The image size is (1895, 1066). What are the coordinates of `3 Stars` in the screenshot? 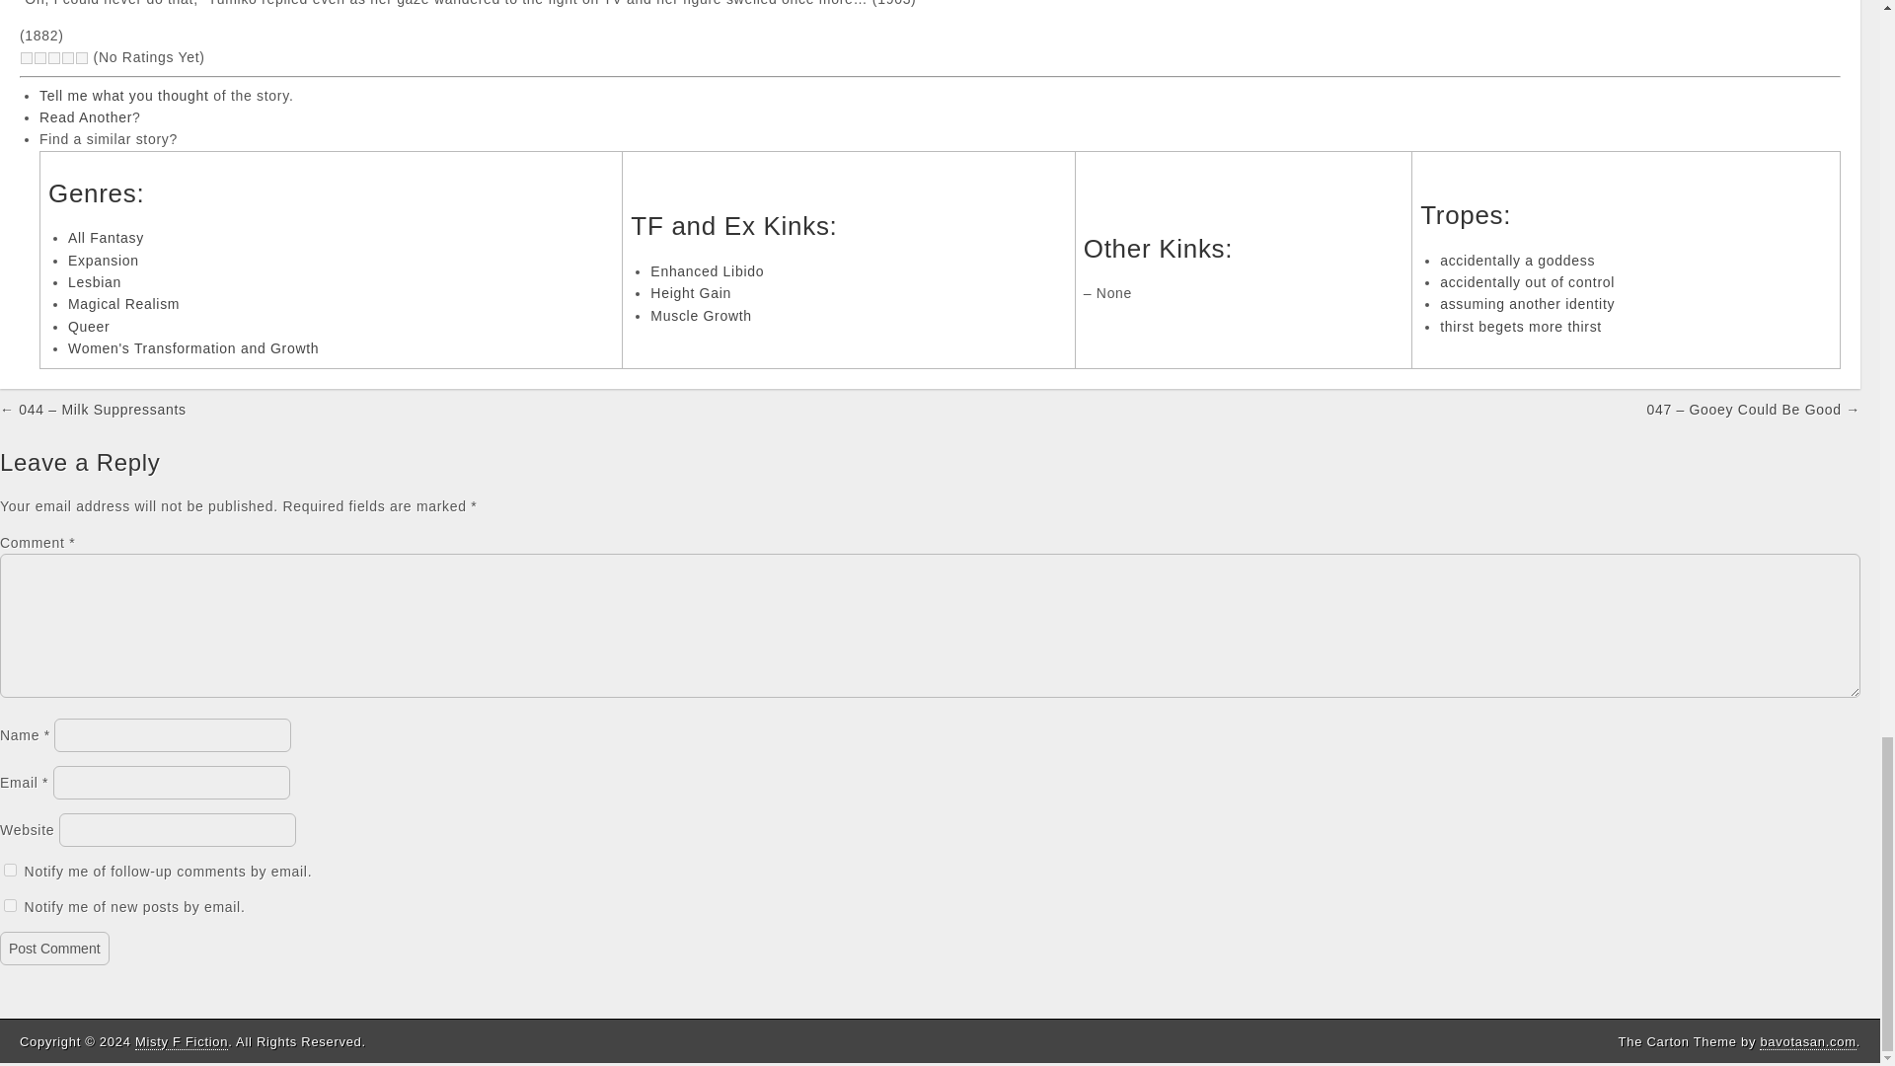 It's located at (53, 57).